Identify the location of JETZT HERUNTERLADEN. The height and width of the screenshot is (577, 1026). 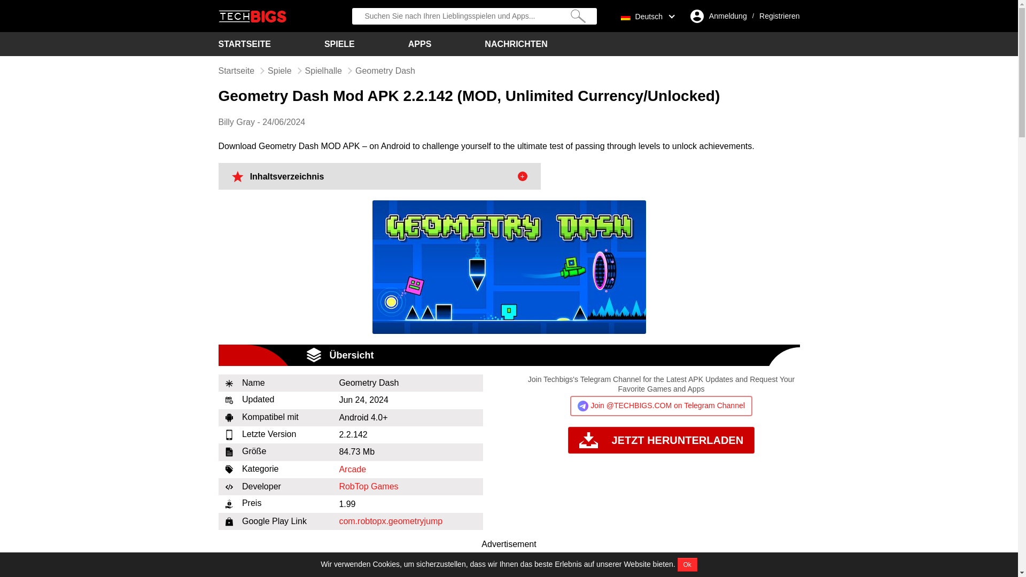
(661, 440).